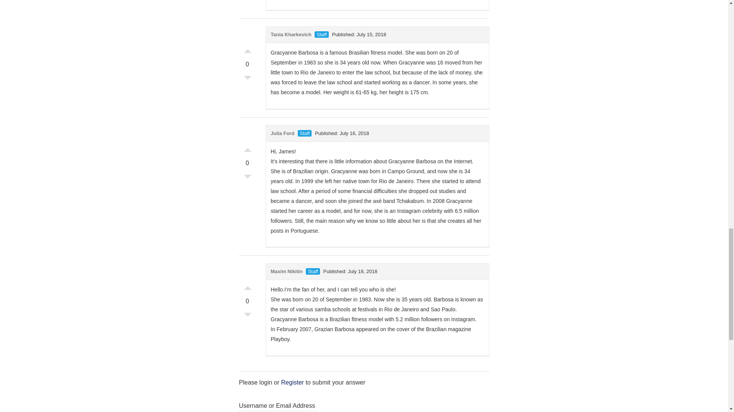  Describe the element at coordinates (248, 79) in the screenshot. I see `Vote Down` at that location.